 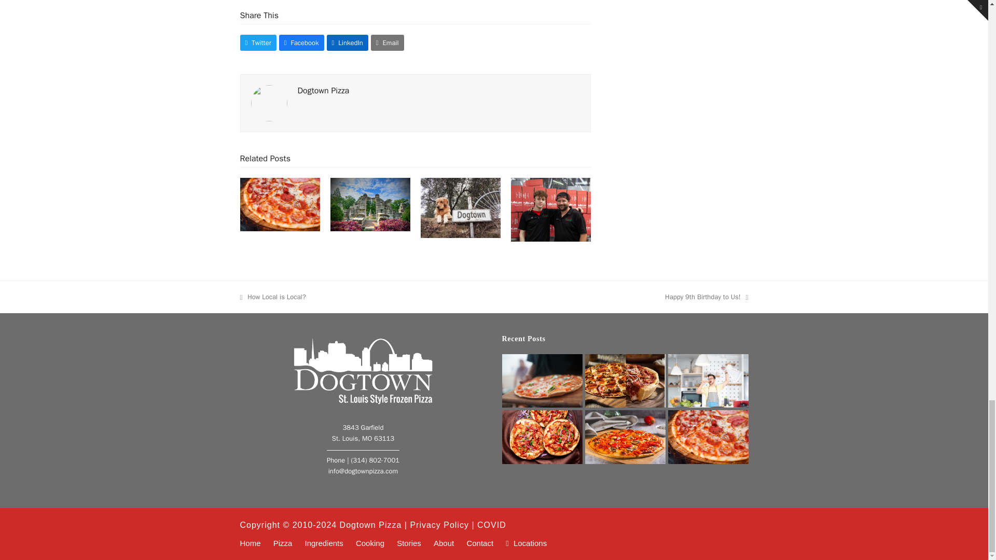 I want to click on LinkedIn, so click(x=348, y=43).